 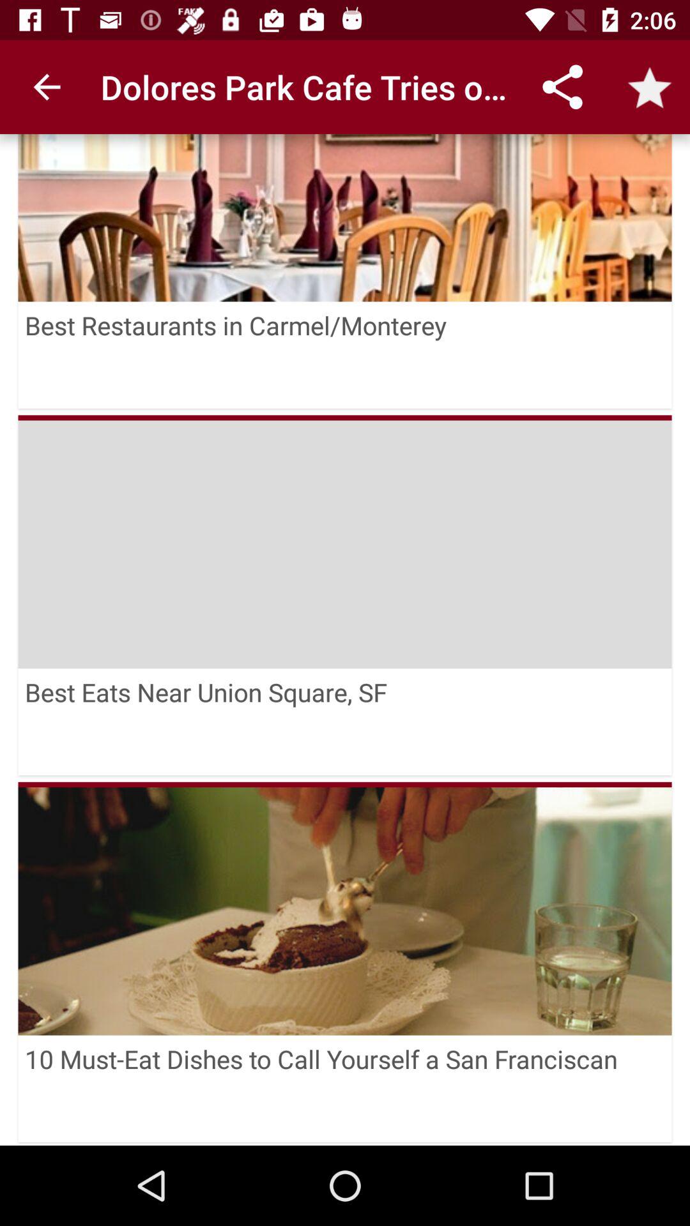 I want to click on select best eats near icon, so click(x=345, y=722).